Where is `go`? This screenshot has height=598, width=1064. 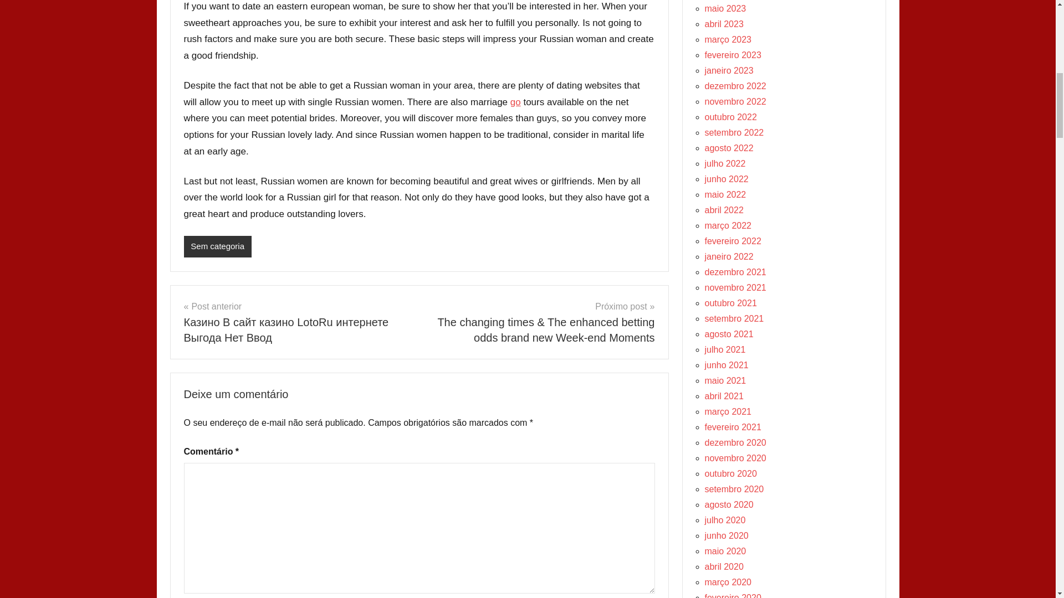
go is located at coordinates (515, 102).